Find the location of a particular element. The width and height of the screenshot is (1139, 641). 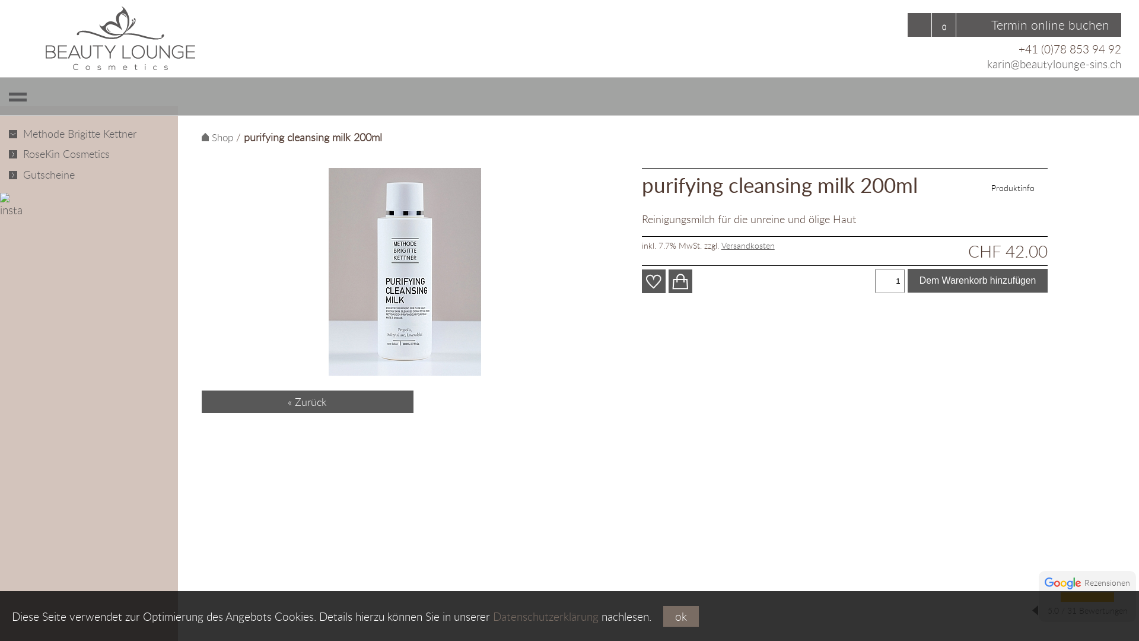

Methode Brigitte Kettner is located at coordinates (74, 134).